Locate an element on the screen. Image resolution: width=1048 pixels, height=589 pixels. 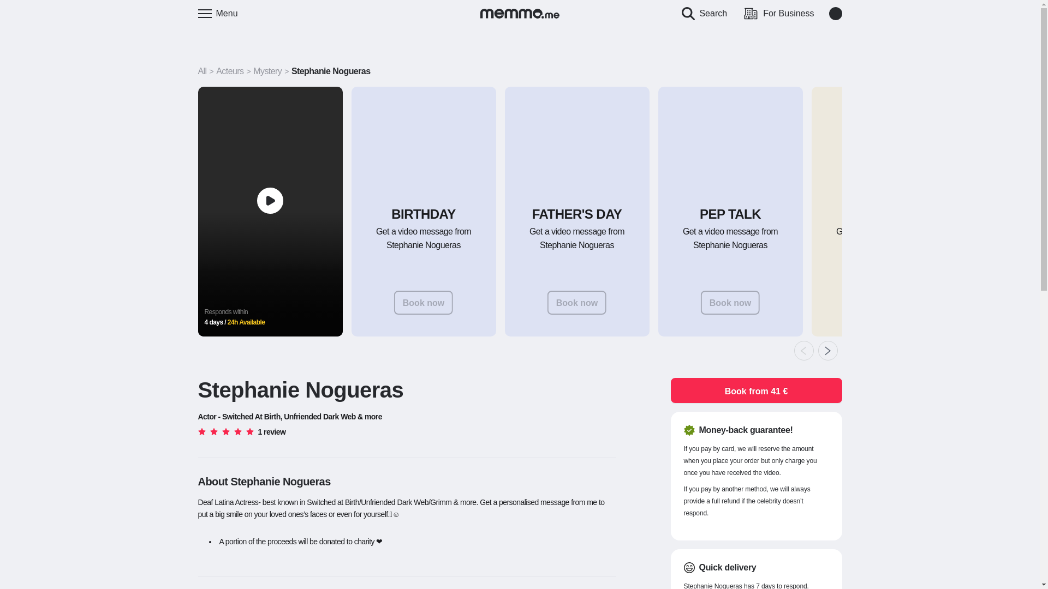
Search is located at coordinates (707, 13).